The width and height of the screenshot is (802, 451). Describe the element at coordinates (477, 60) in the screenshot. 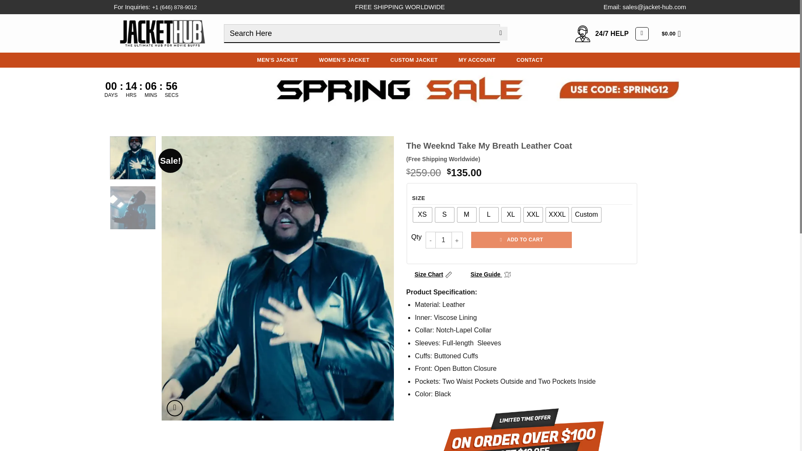

I see `MY ACCOUNT` at that location.